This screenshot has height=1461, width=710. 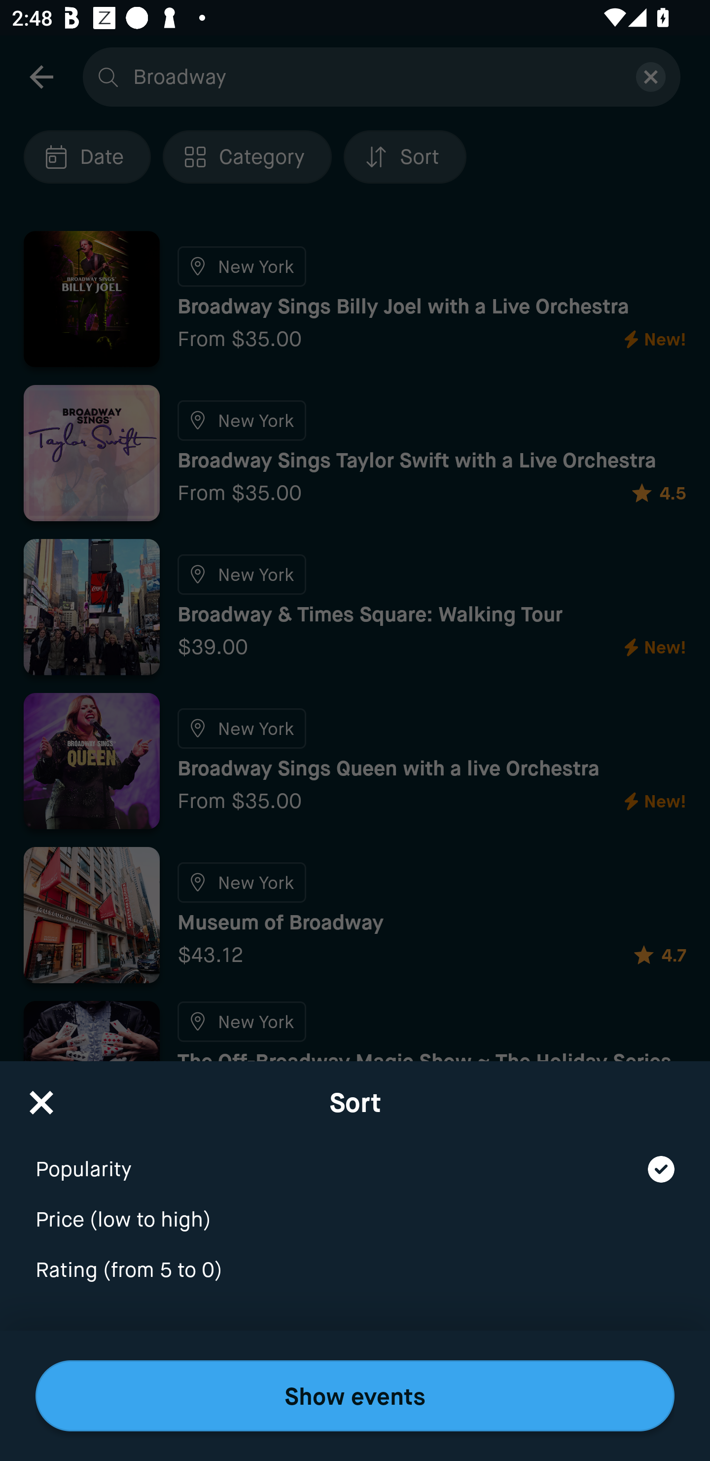 I want to click on CloseButton, so click(x=41, y=1097).